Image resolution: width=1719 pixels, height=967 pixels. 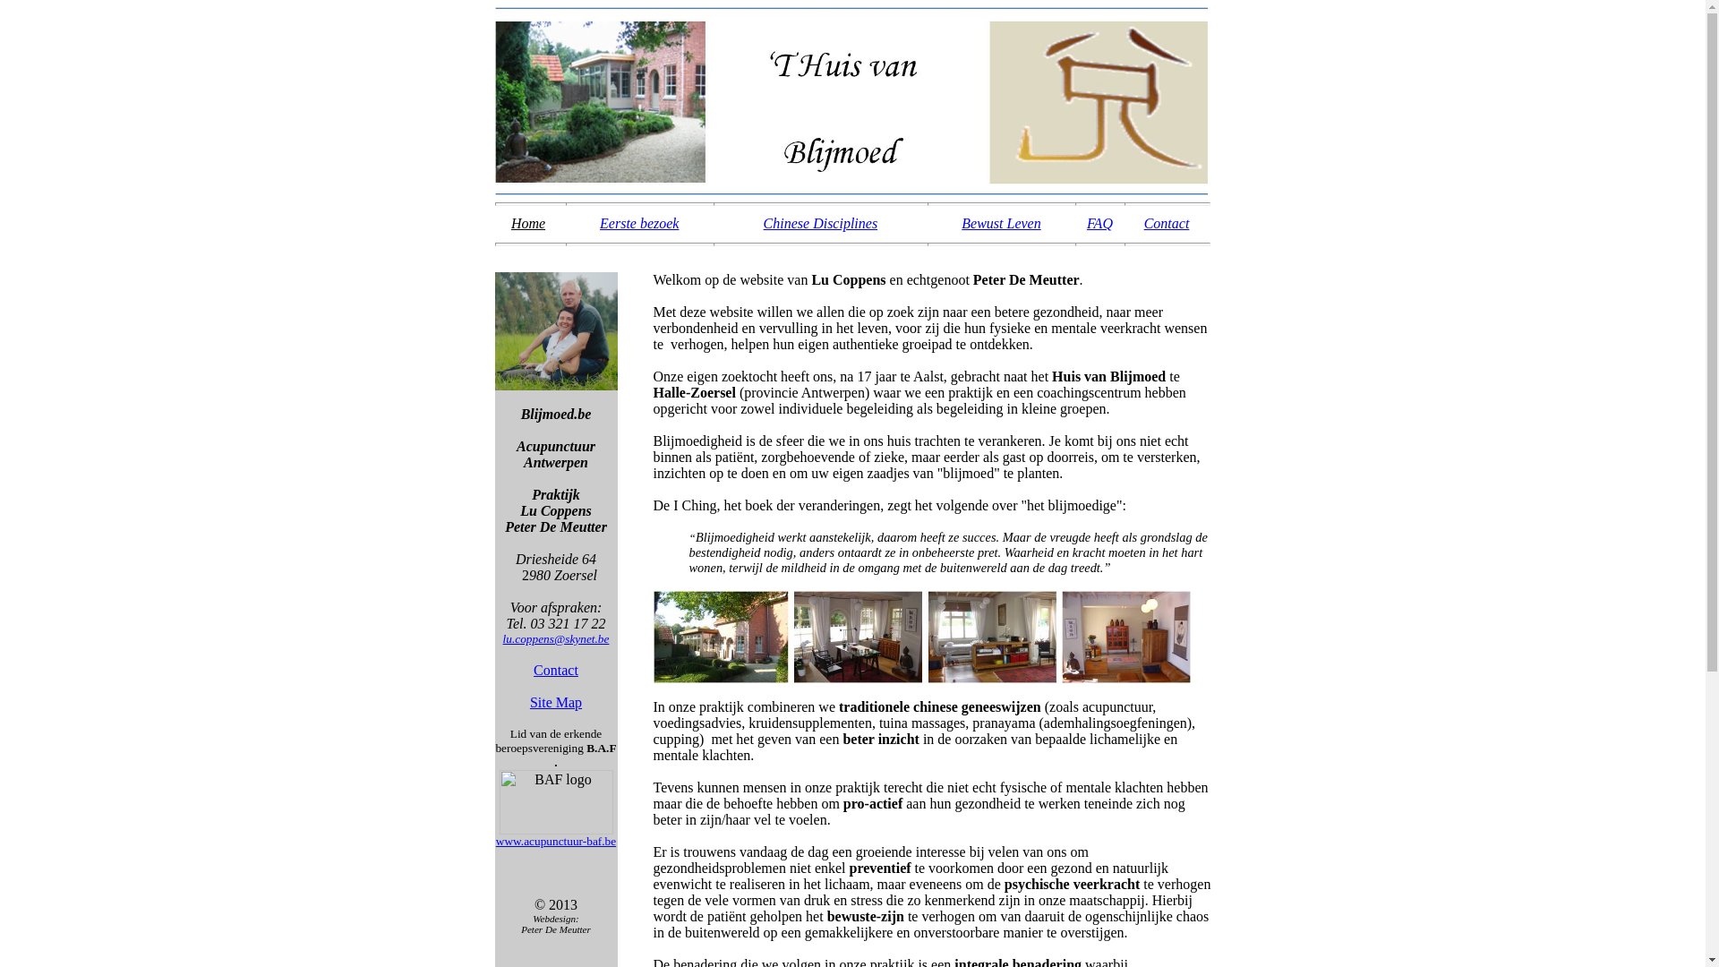 What do you see at coordinates (556, 840) in the screenshot?
I see `www.acupunctuur-baf.be` at bounding box center [556, 840].